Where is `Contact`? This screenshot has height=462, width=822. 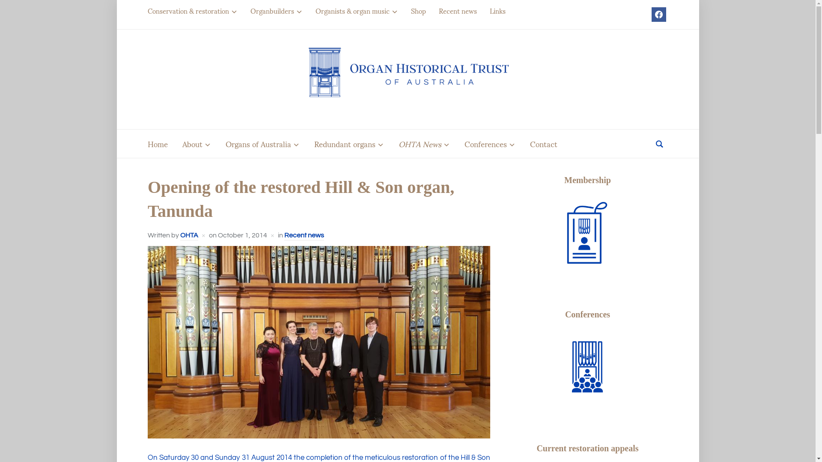
Contact is located at coordinates (544, 144).